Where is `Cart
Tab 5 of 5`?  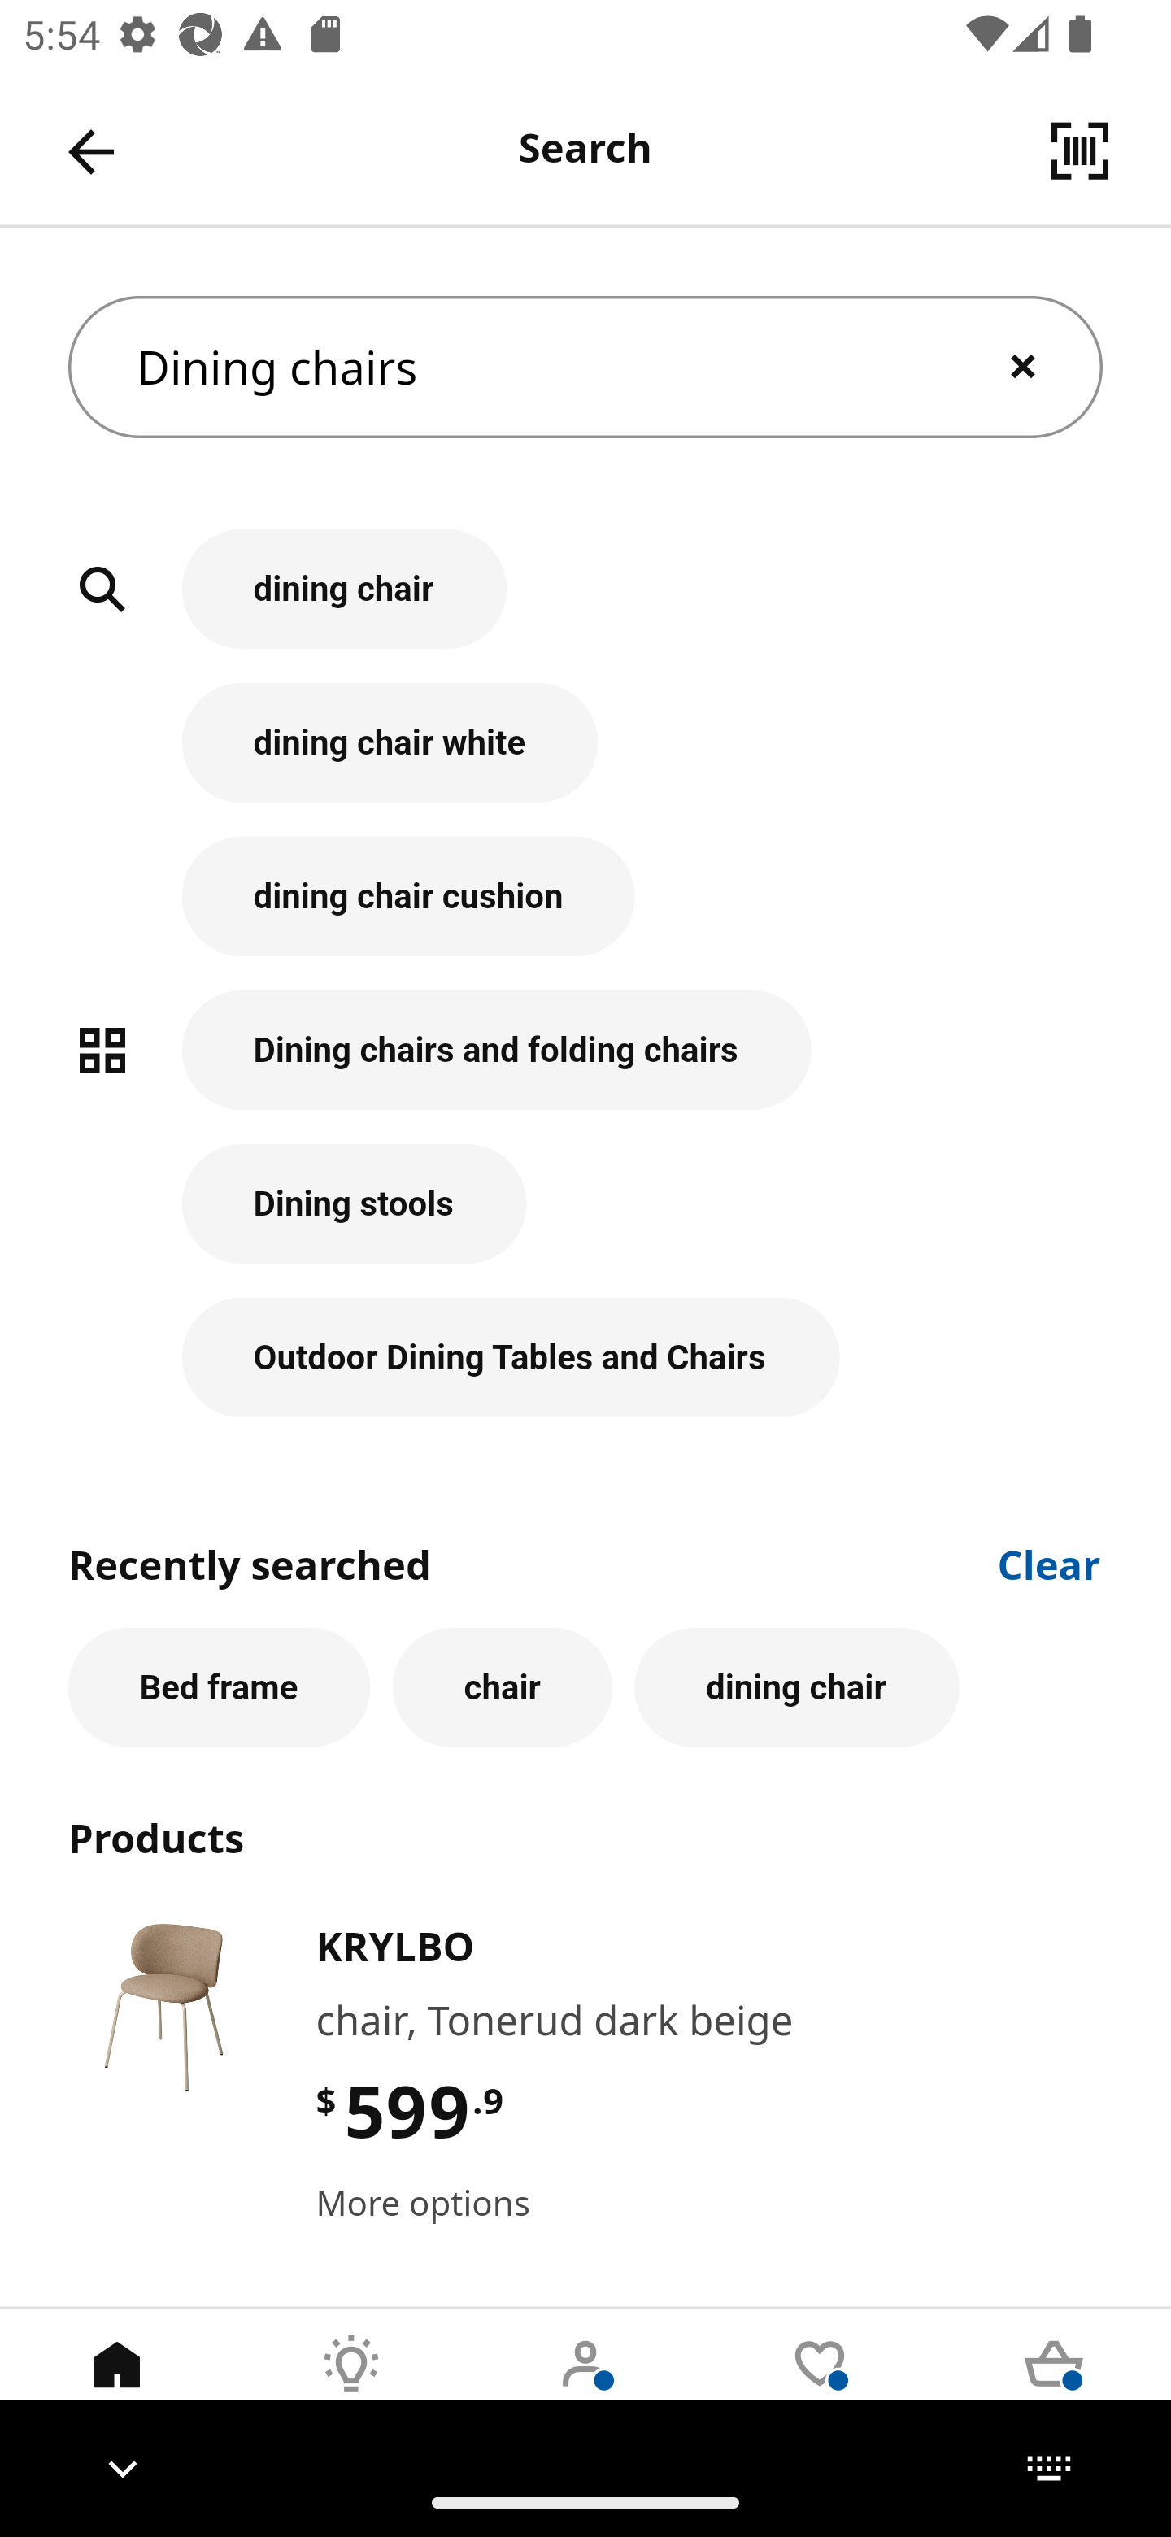
Cart
Tab 5 of 5 is located at coordinates (1054, 2388).